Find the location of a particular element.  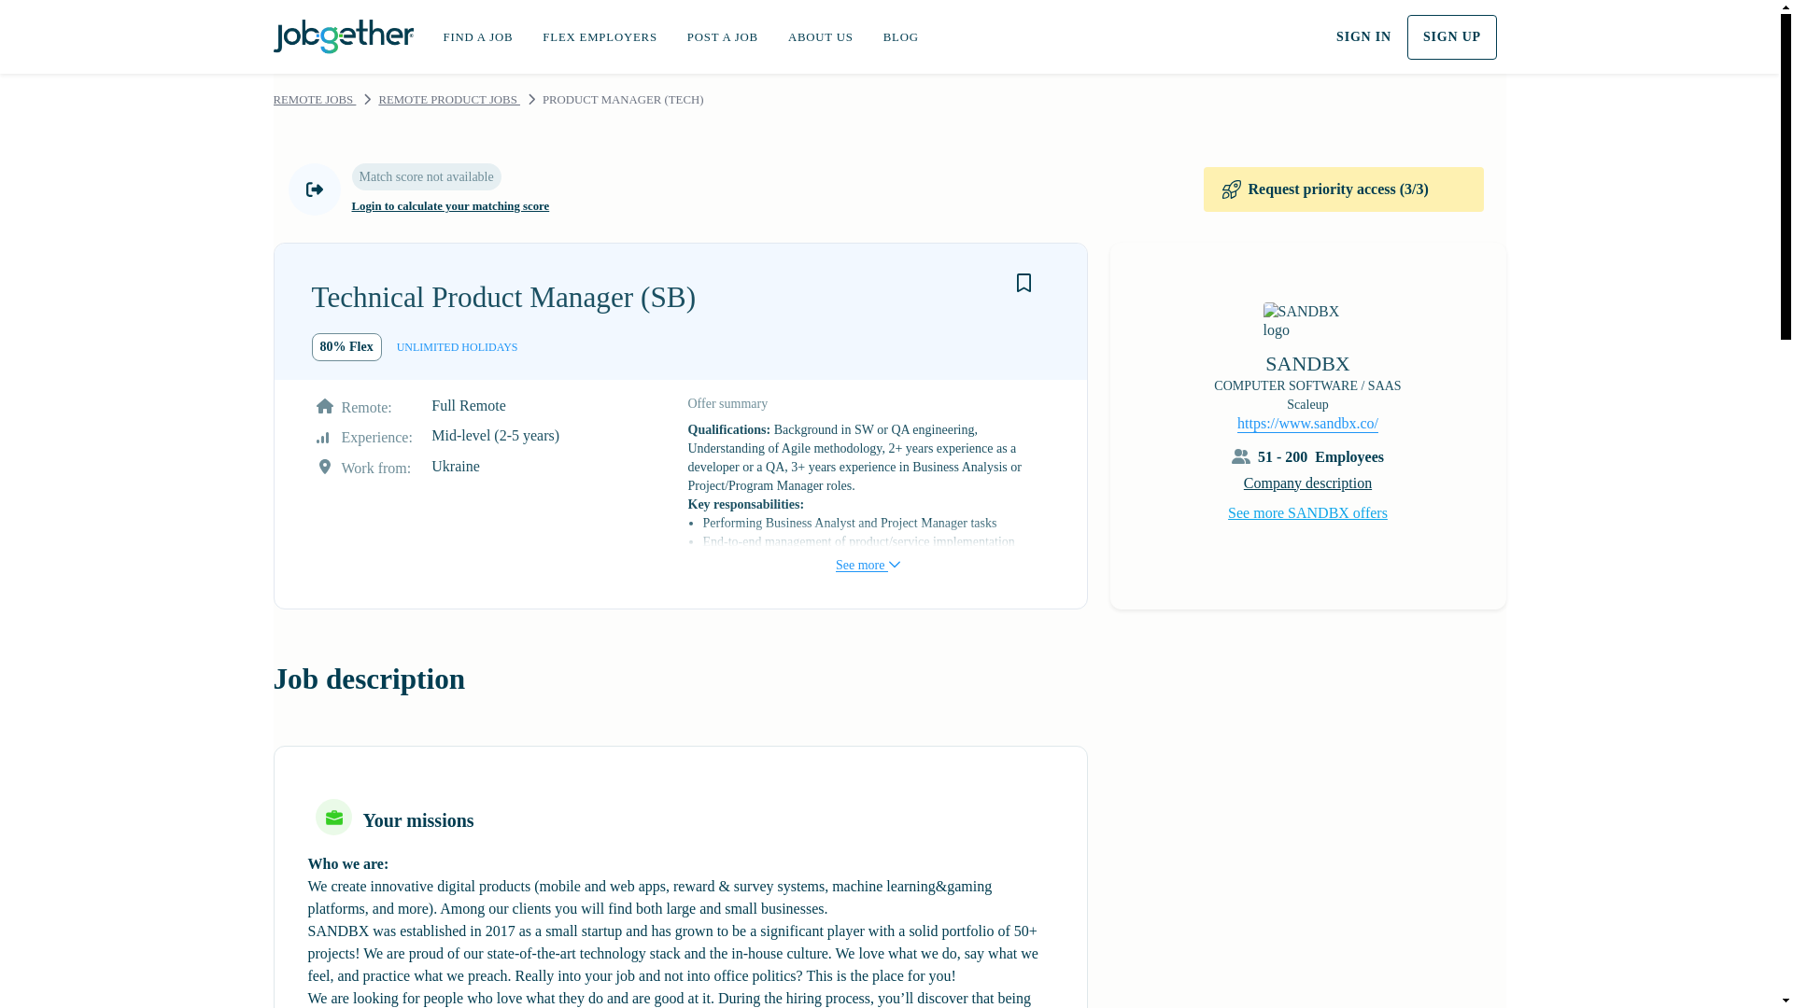

FIND A JOB is located at coordinates (478, 36).